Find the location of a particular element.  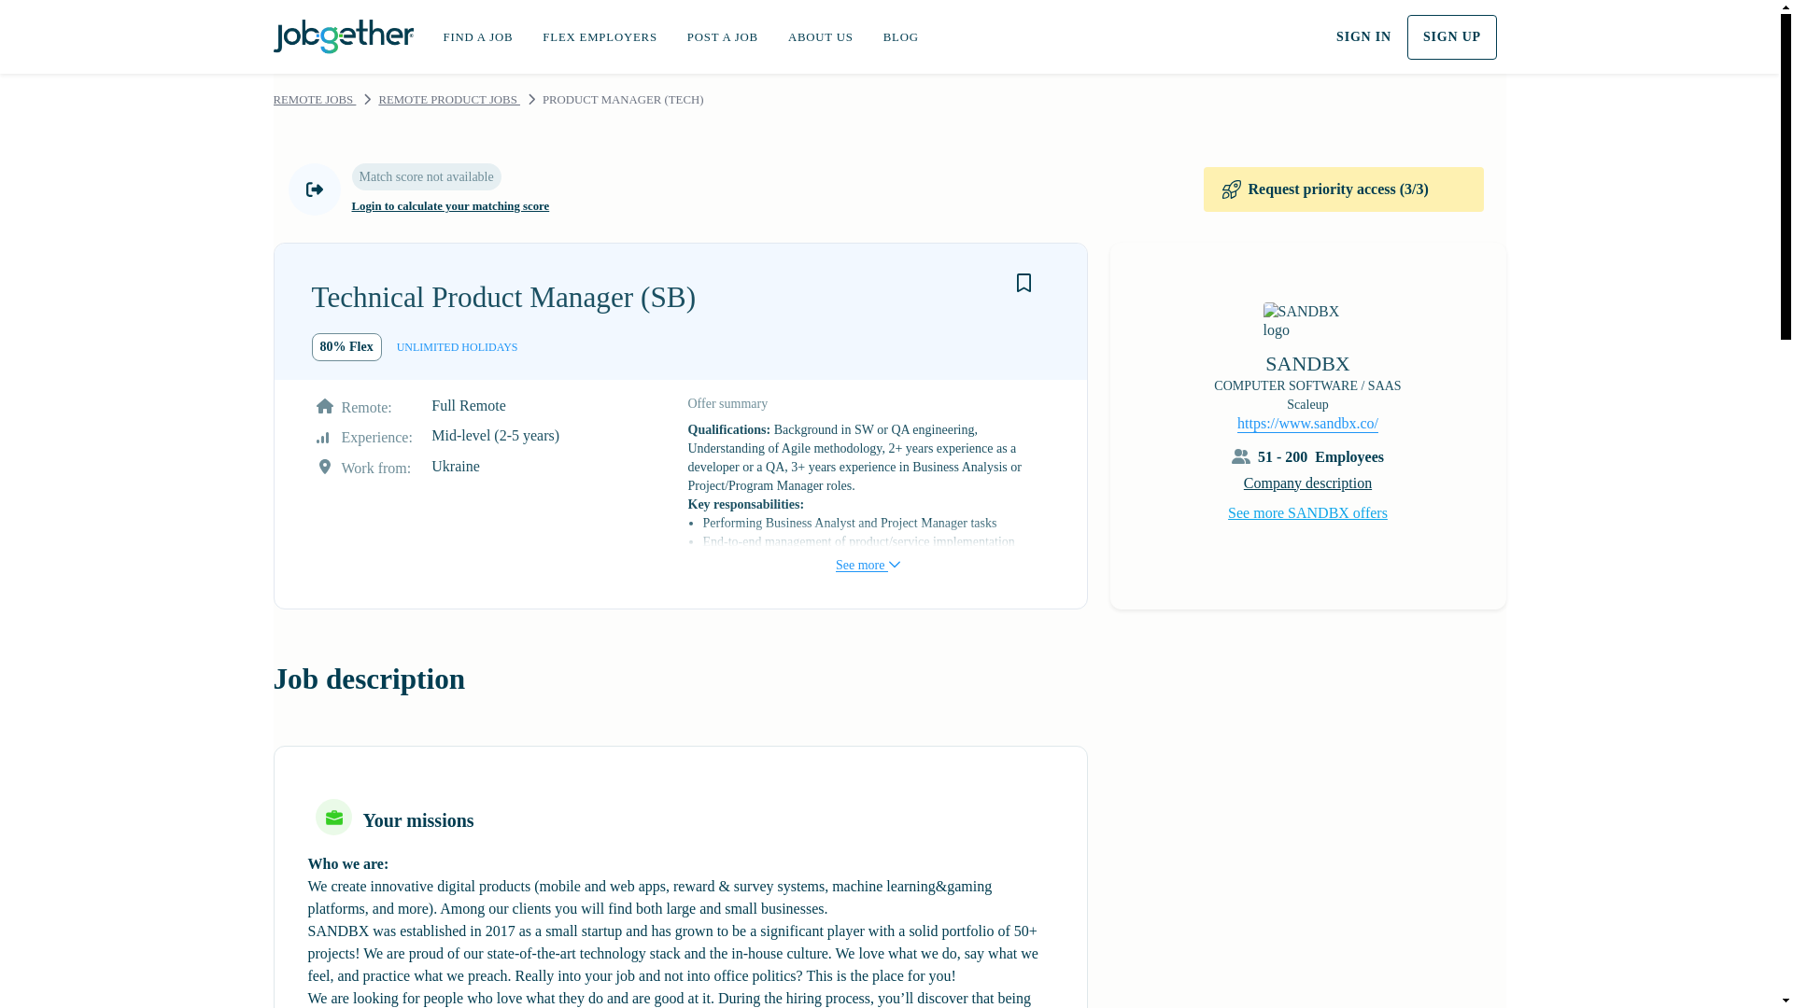

FIND A JOB is located at coordinates (478, 36).